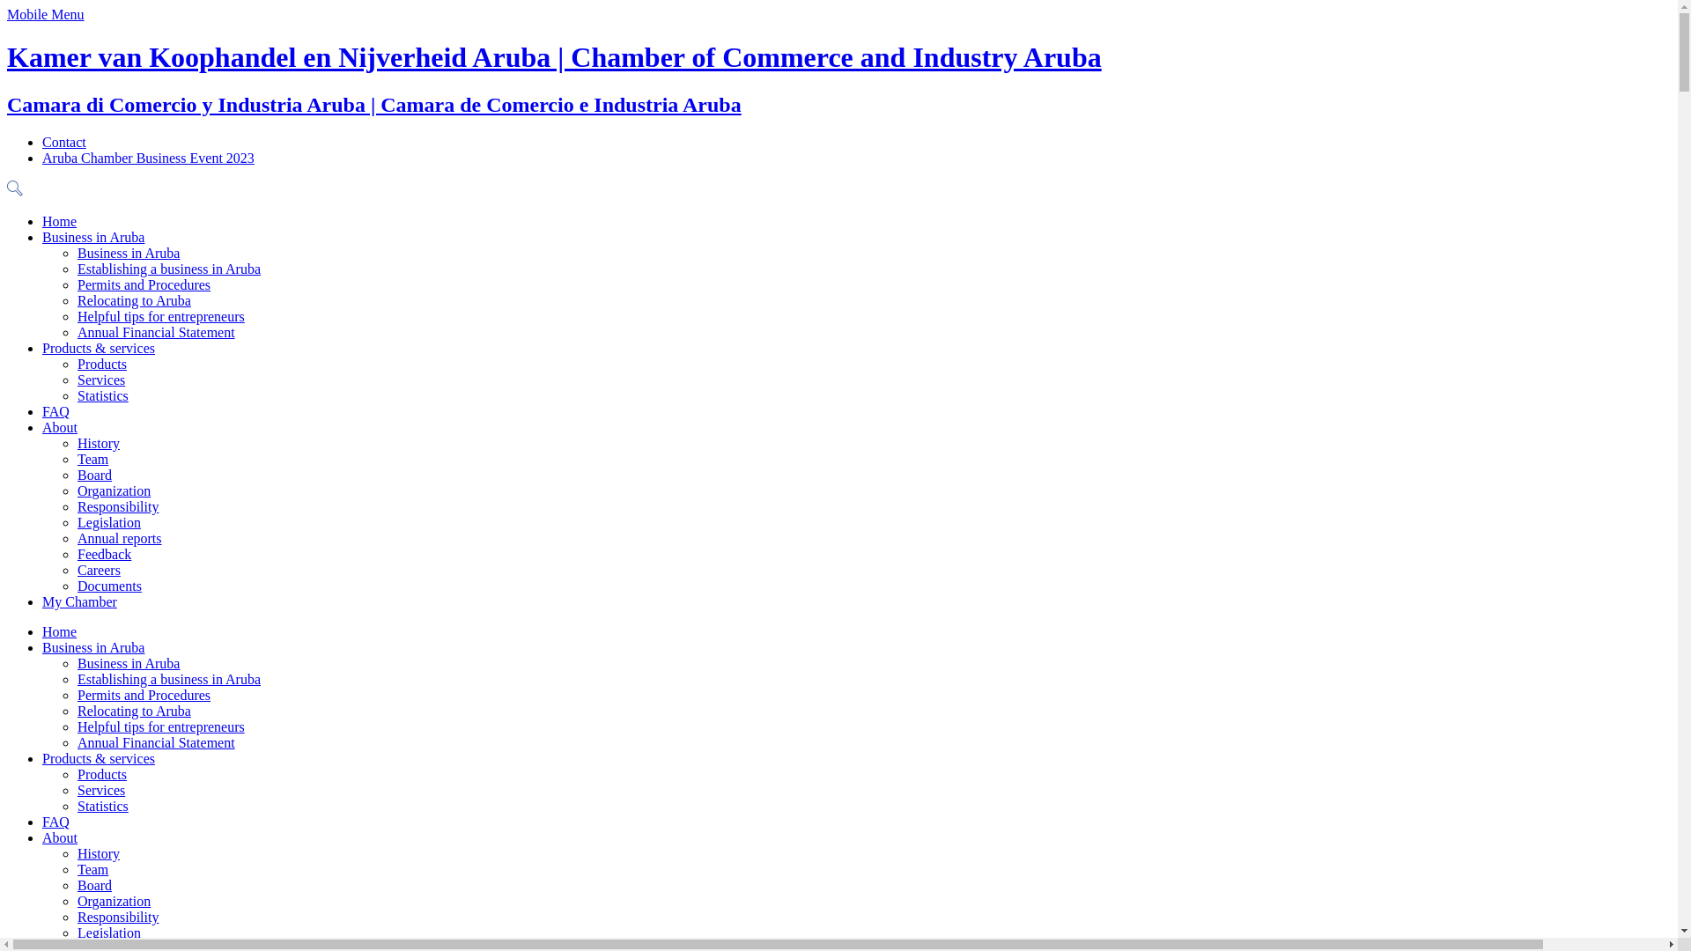 The height and width of the screenshot is (951, 1691). Describe the element at coordinates (79, 602) in the screenshot. I see `My Chamber` at that location.